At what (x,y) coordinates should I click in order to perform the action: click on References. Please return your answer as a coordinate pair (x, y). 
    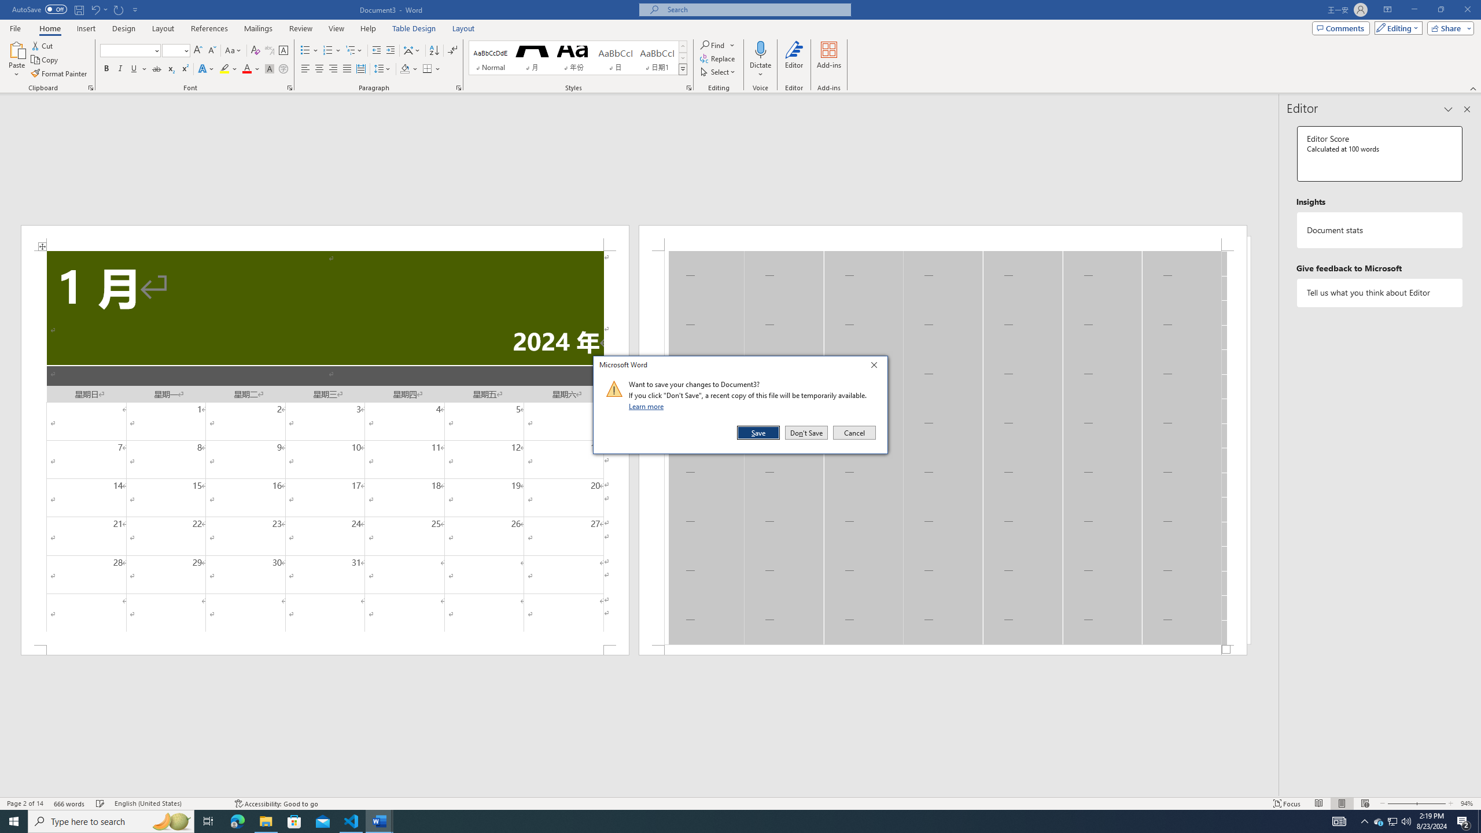
    Looking at the image, I should click on (90, 88).